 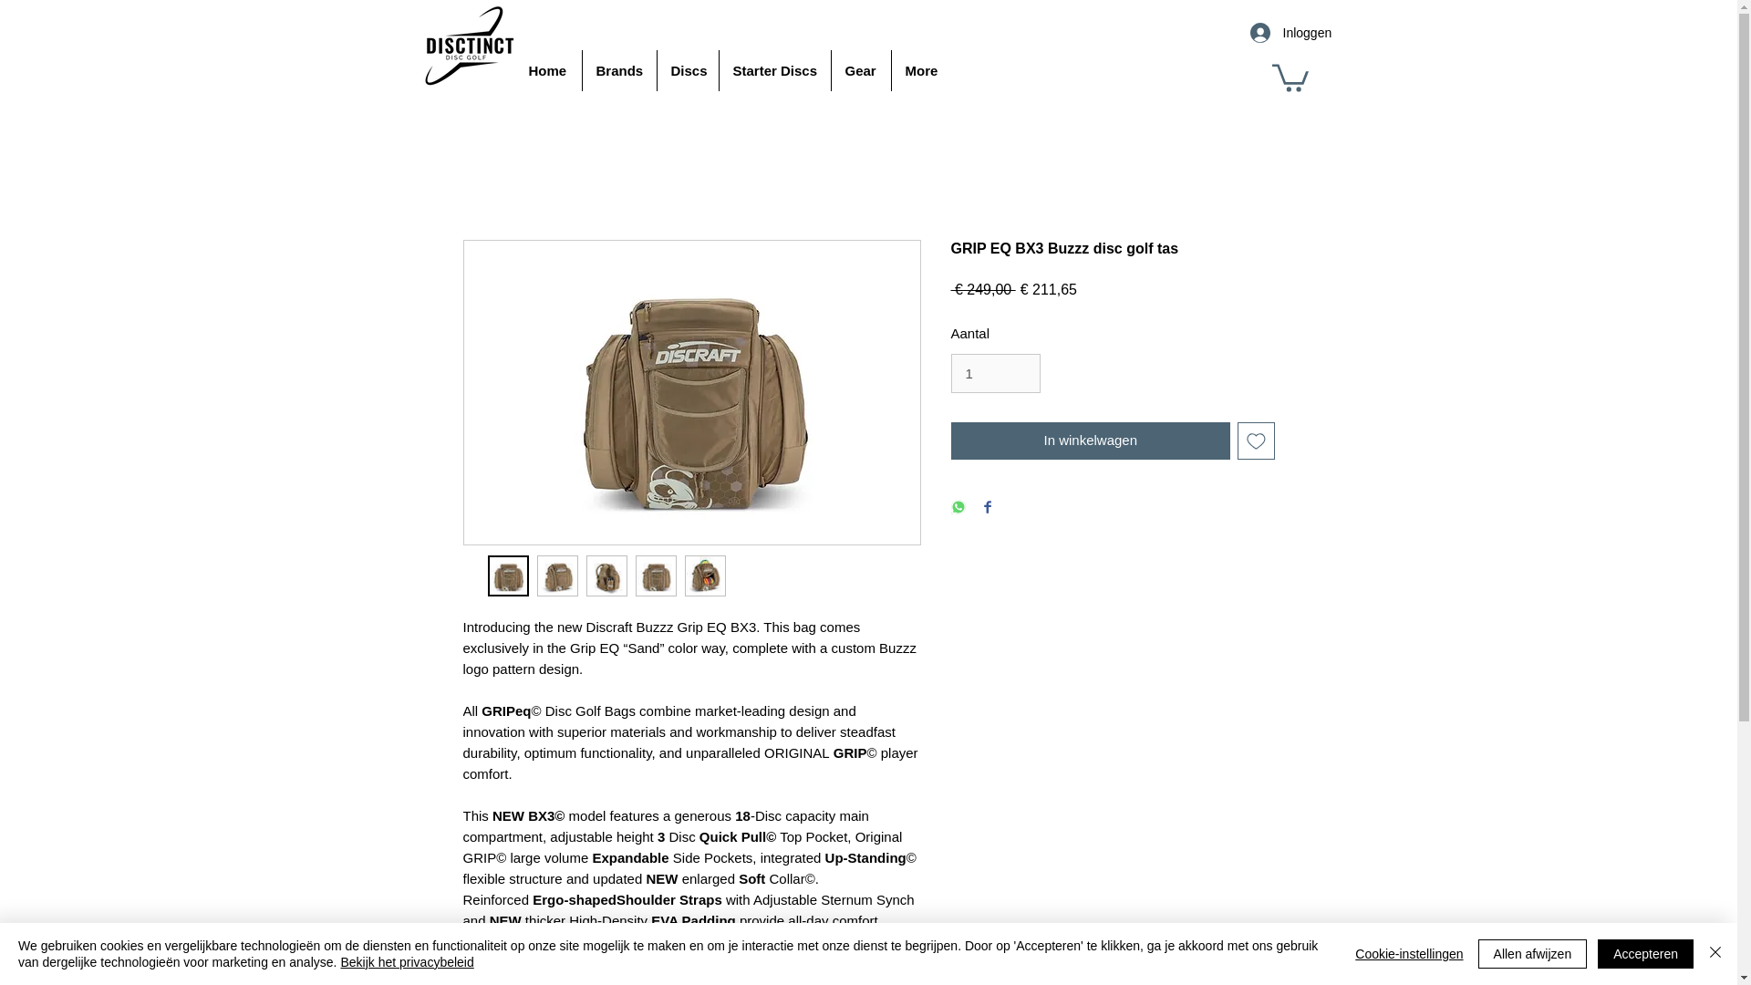 What do you see at coordinates (773, 71) in the screenshot?
I see `Starter Discs` at bounding box center [773, 71].